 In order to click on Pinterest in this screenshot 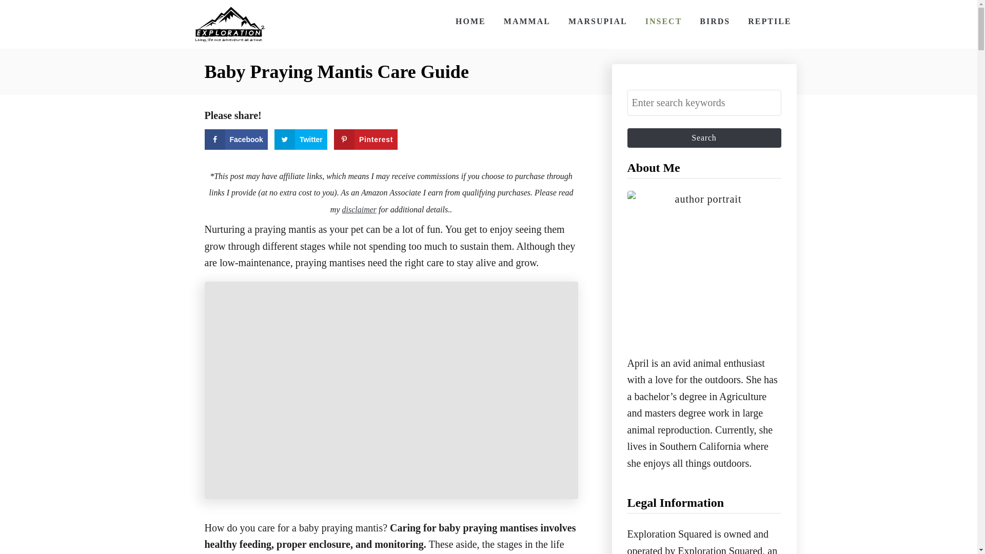, I will do `click(365, 139)`.